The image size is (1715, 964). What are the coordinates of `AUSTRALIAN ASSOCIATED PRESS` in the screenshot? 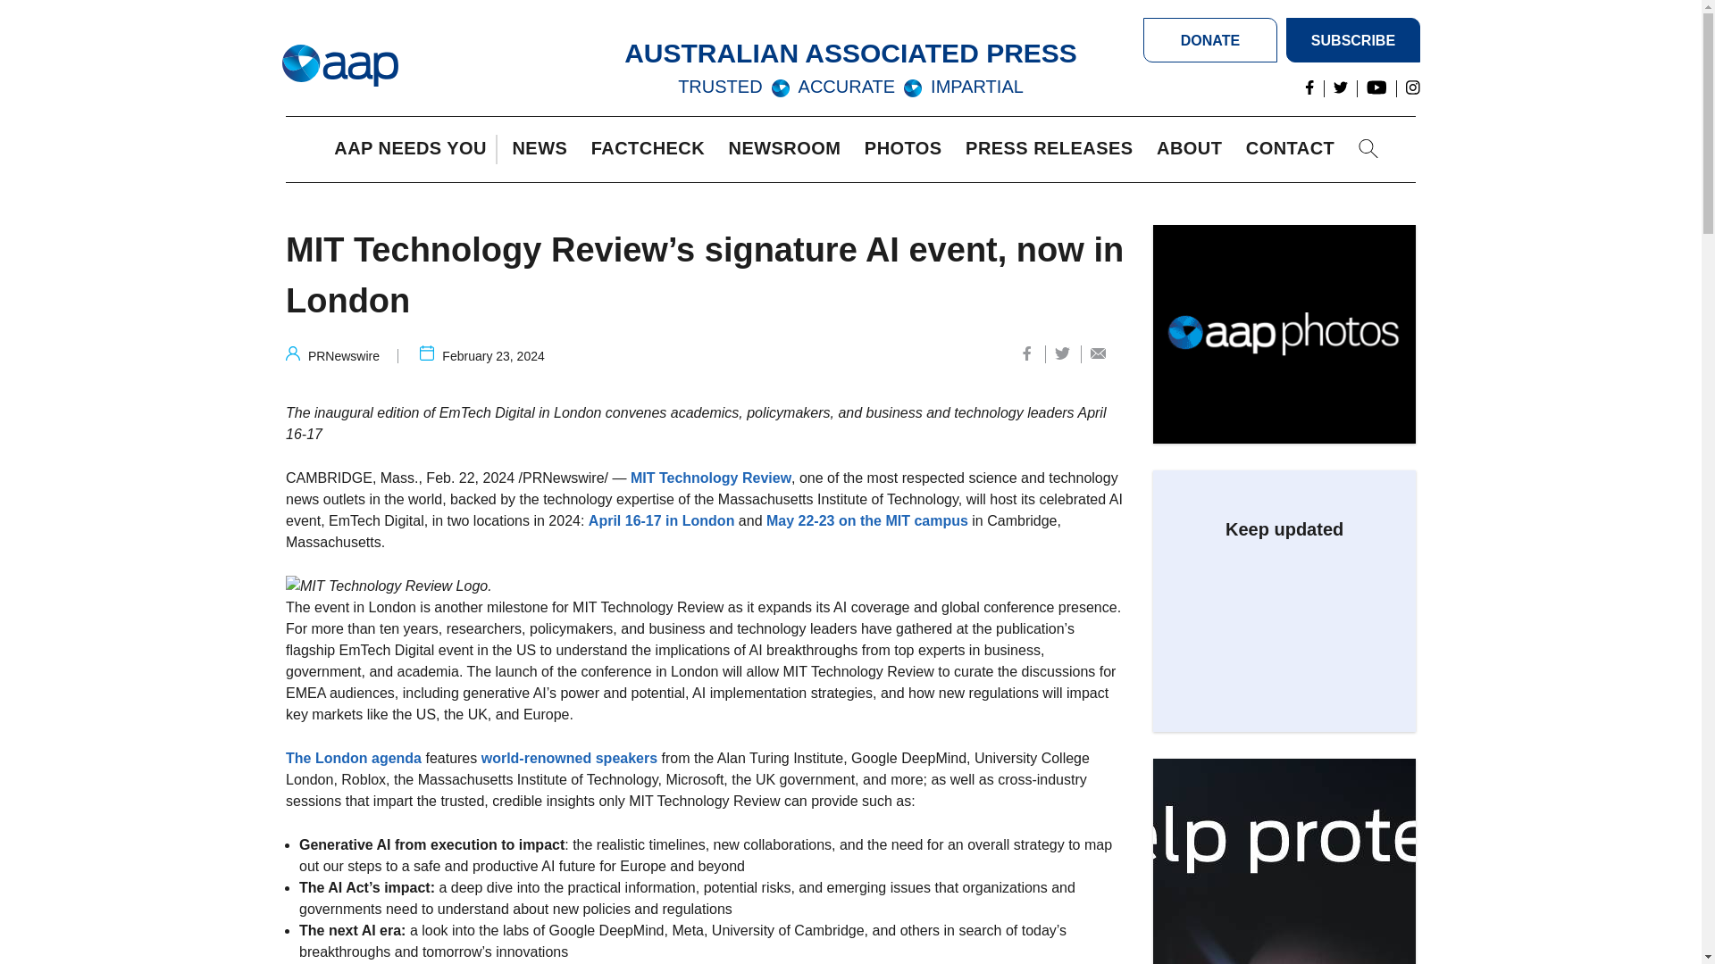 It's located at (850, 53).